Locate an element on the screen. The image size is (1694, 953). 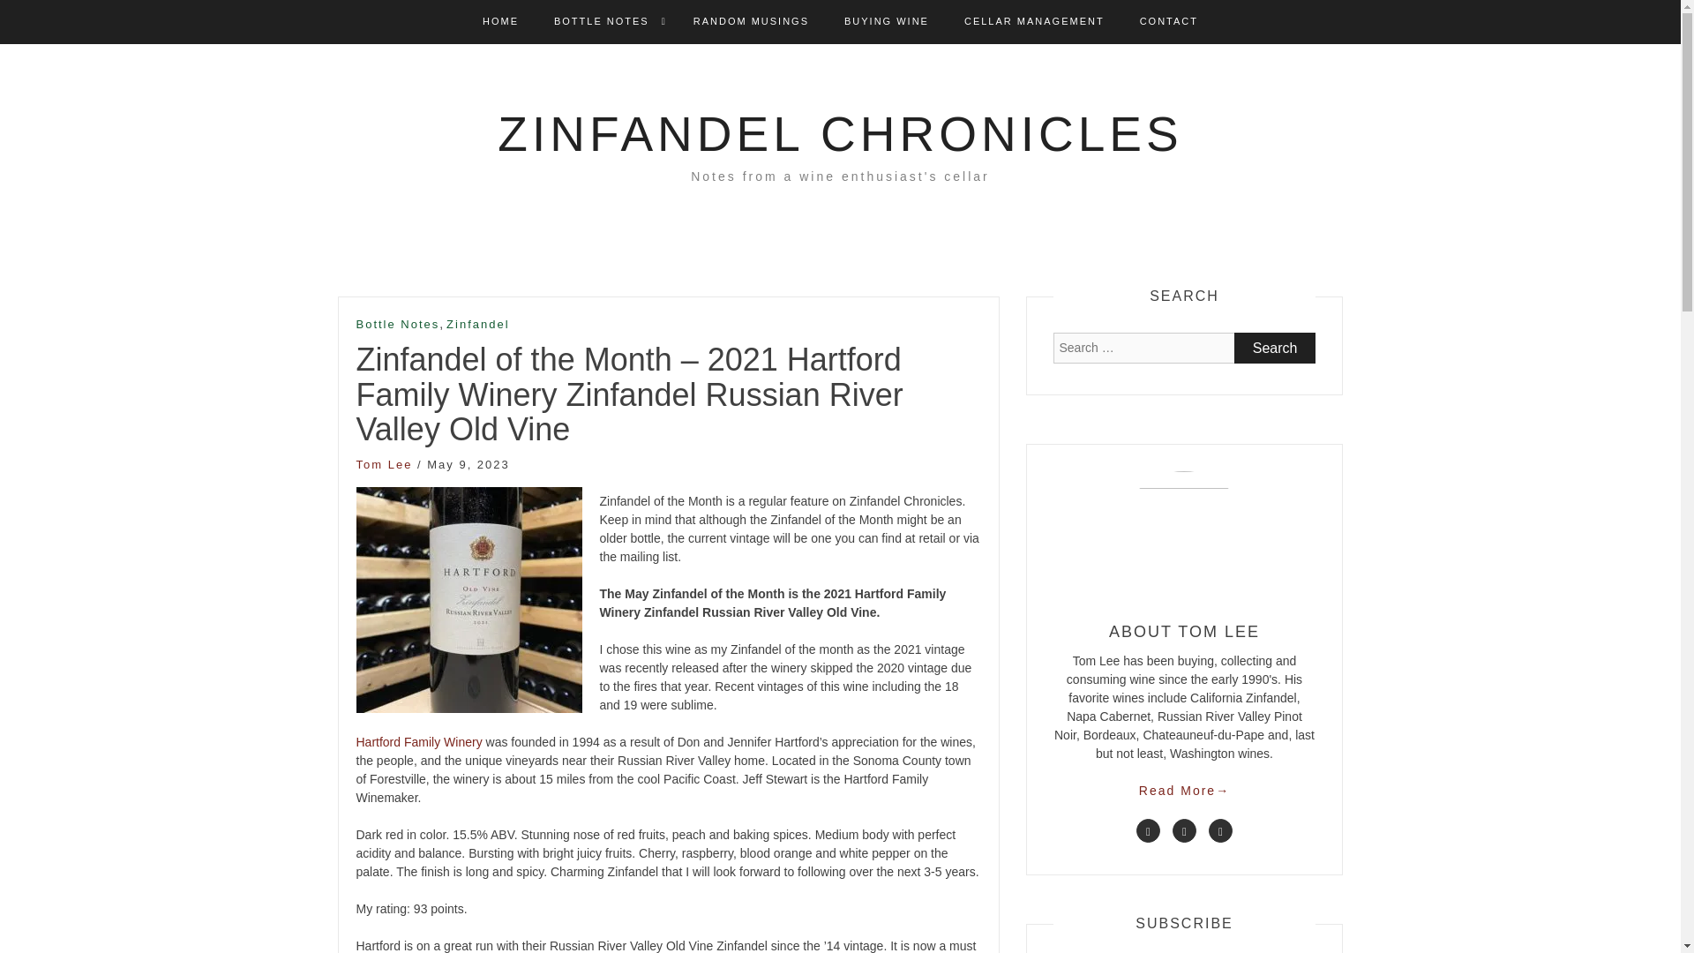
CELLAR MANAGEMENT is located at coordinates (1034, 21).